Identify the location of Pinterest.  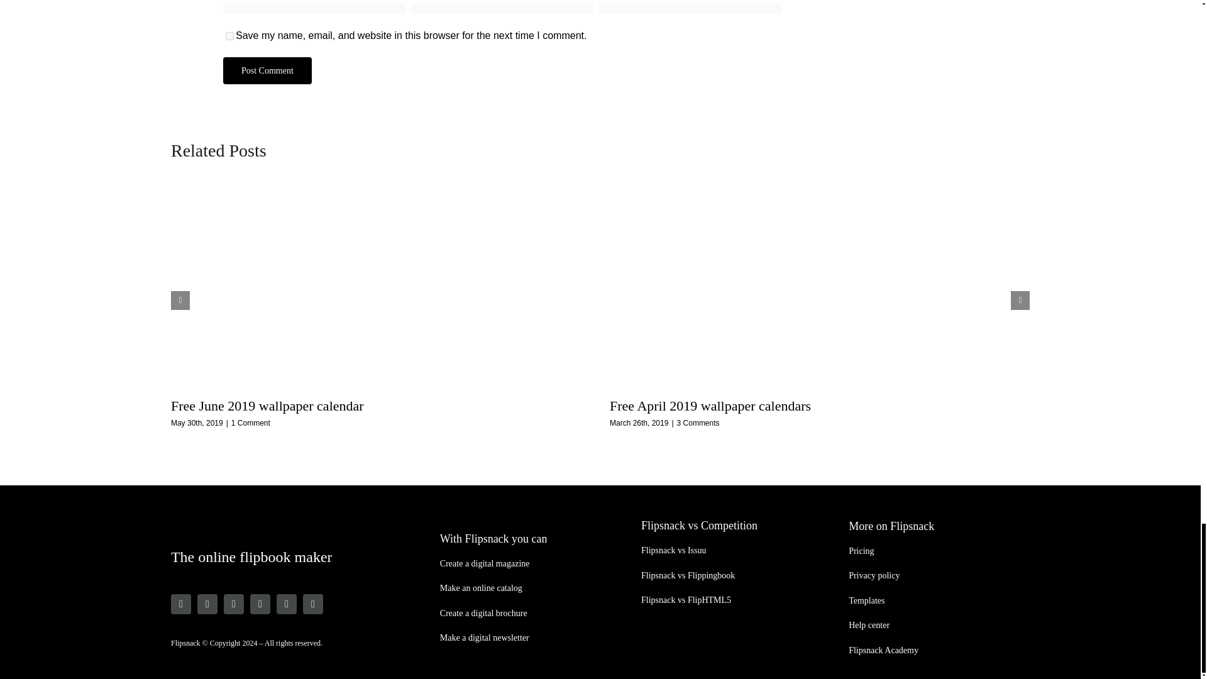
(260, 604).